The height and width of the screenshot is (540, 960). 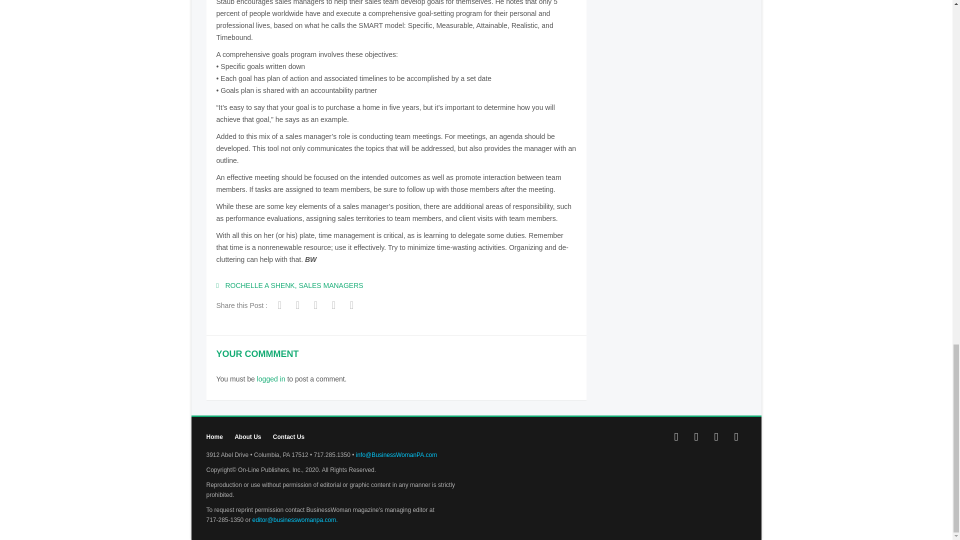 What do you see at coordinates (715, 437) in the screenshot?
I see `YouTube` at bounding box center [715, 437].